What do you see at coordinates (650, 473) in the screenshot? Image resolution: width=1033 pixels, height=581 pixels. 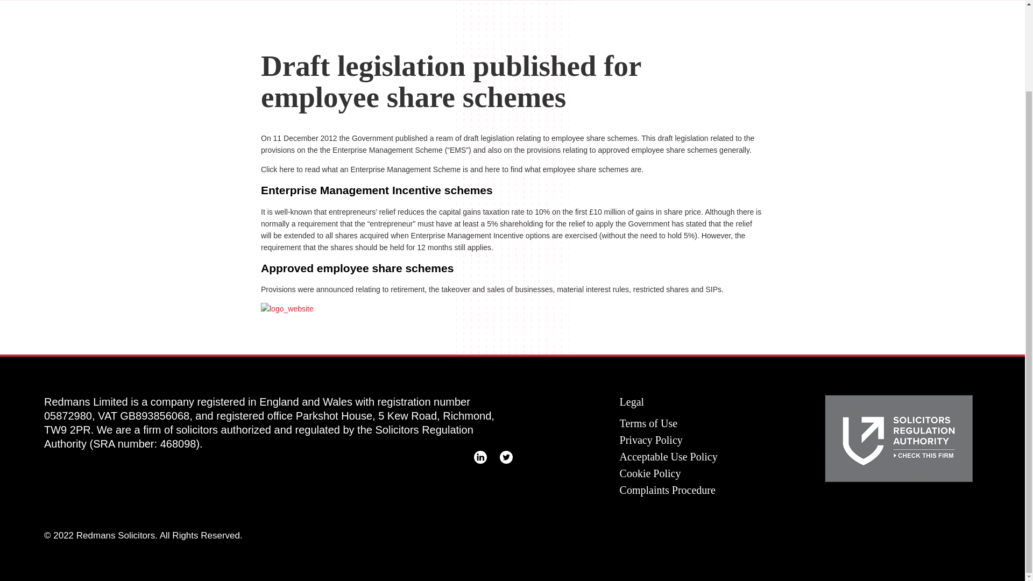 I see `Cookie Policy` at bounding box center [650, 473].